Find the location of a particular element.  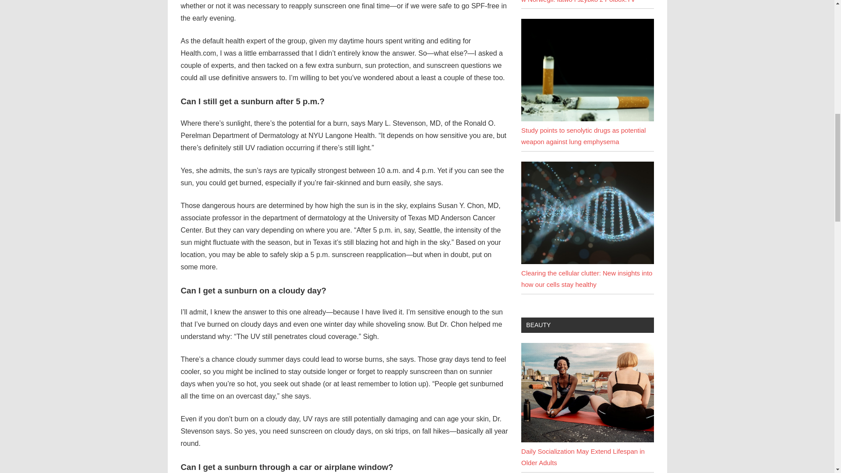

Daily Socialization May Extend Lifespan in Older Adults is located at coordinates (587, 392).